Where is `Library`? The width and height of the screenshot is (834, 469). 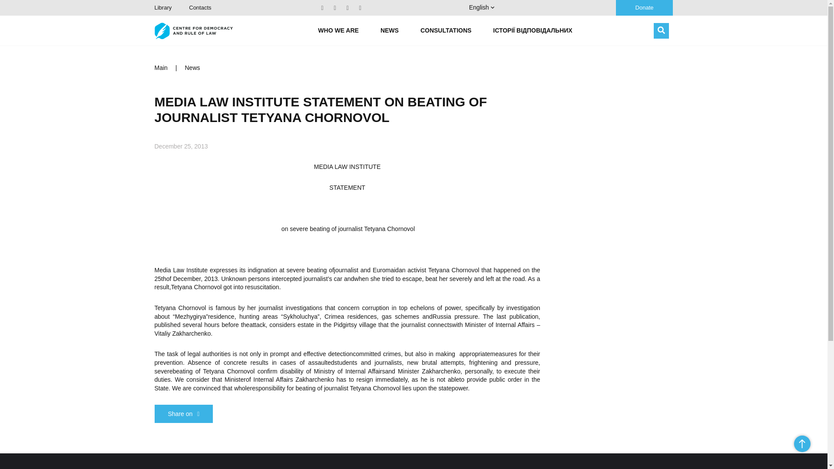 Library is located at coordinates (163, 7).